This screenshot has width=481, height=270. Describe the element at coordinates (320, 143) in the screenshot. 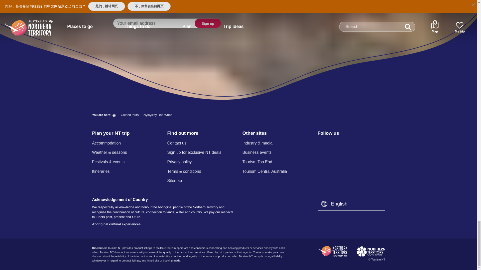

I see `Facebook` at that location.